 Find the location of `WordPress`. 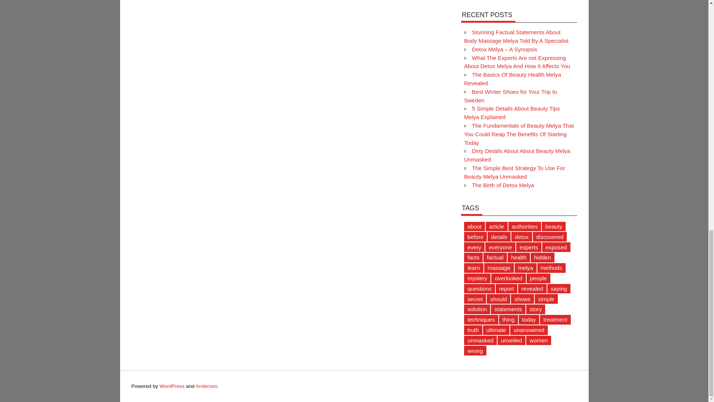

WordPress is located at coordinates (172, 386).